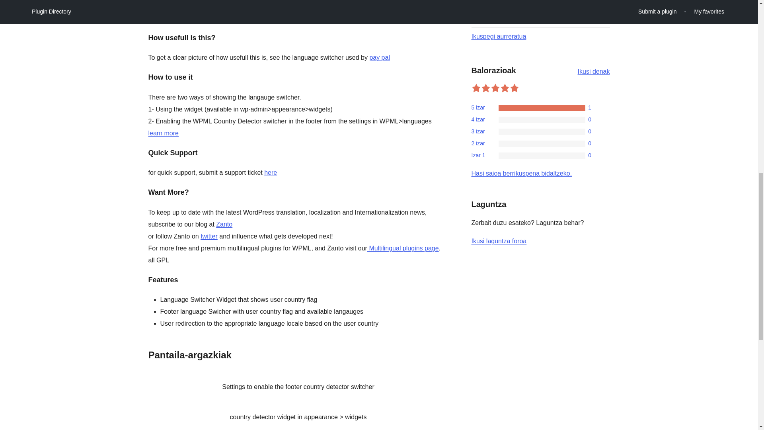  I want to click on twitter, so click(224, 225).